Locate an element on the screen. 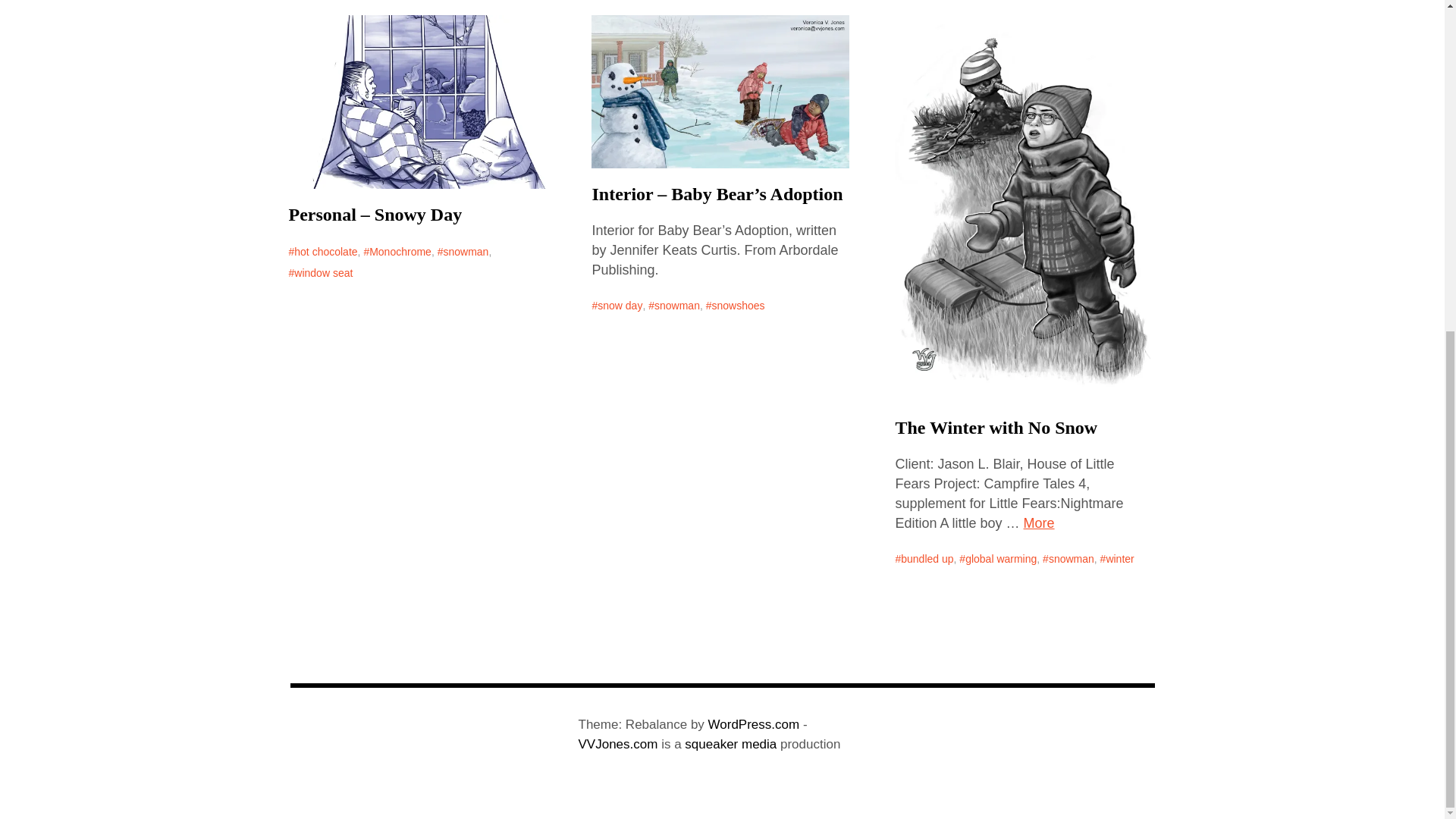  winter is located at coordinates (1117, 558).